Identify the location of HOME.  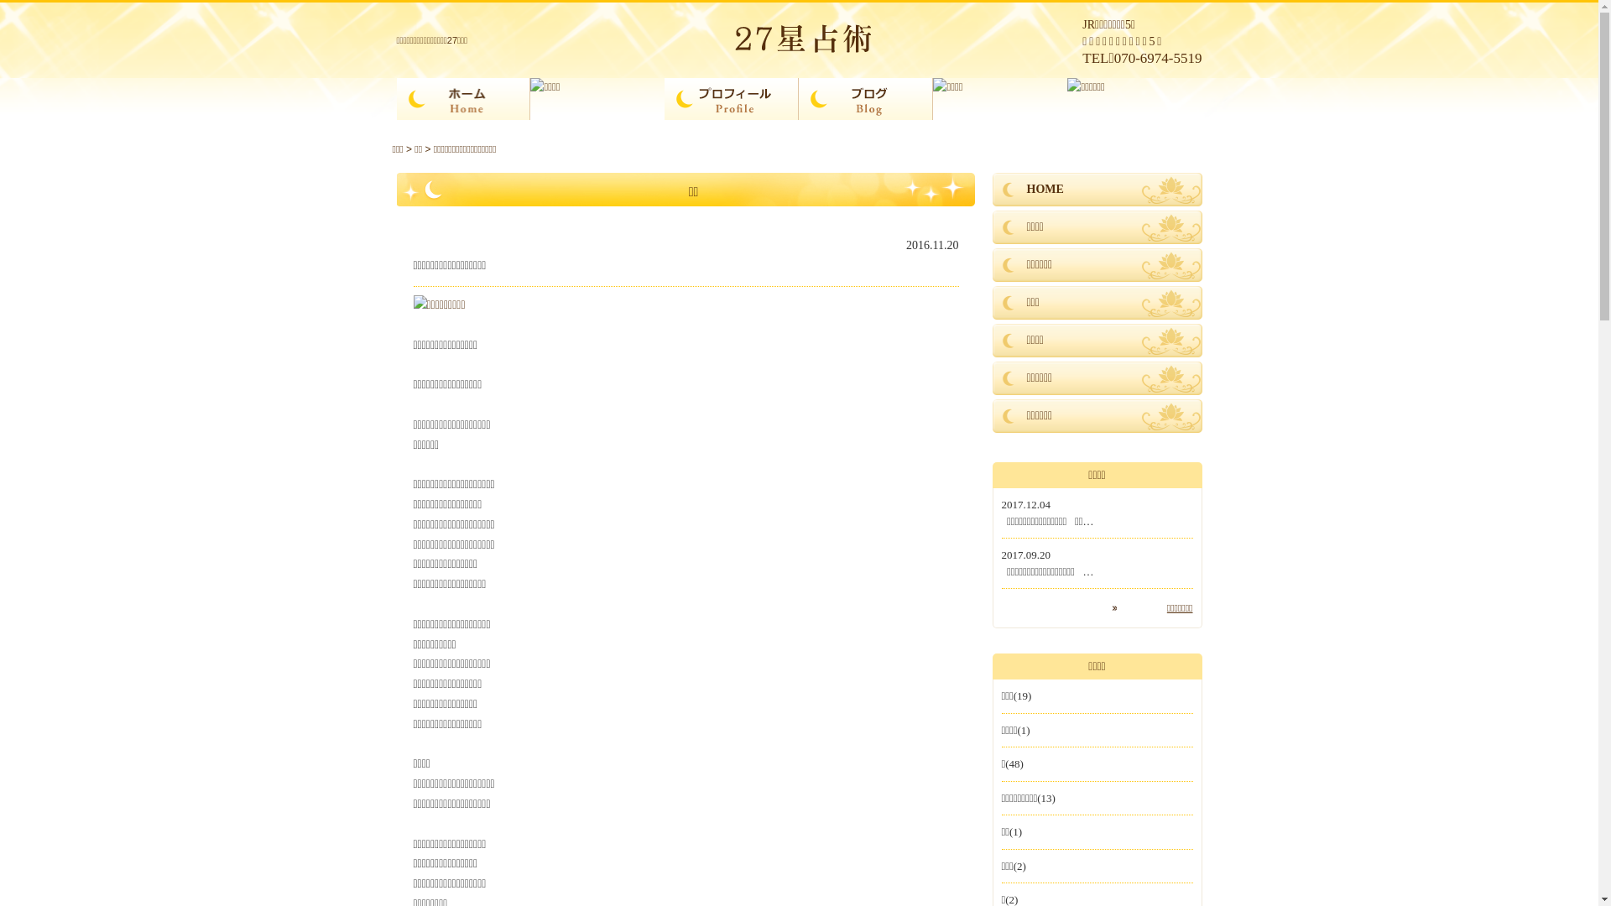
(1097, 190).